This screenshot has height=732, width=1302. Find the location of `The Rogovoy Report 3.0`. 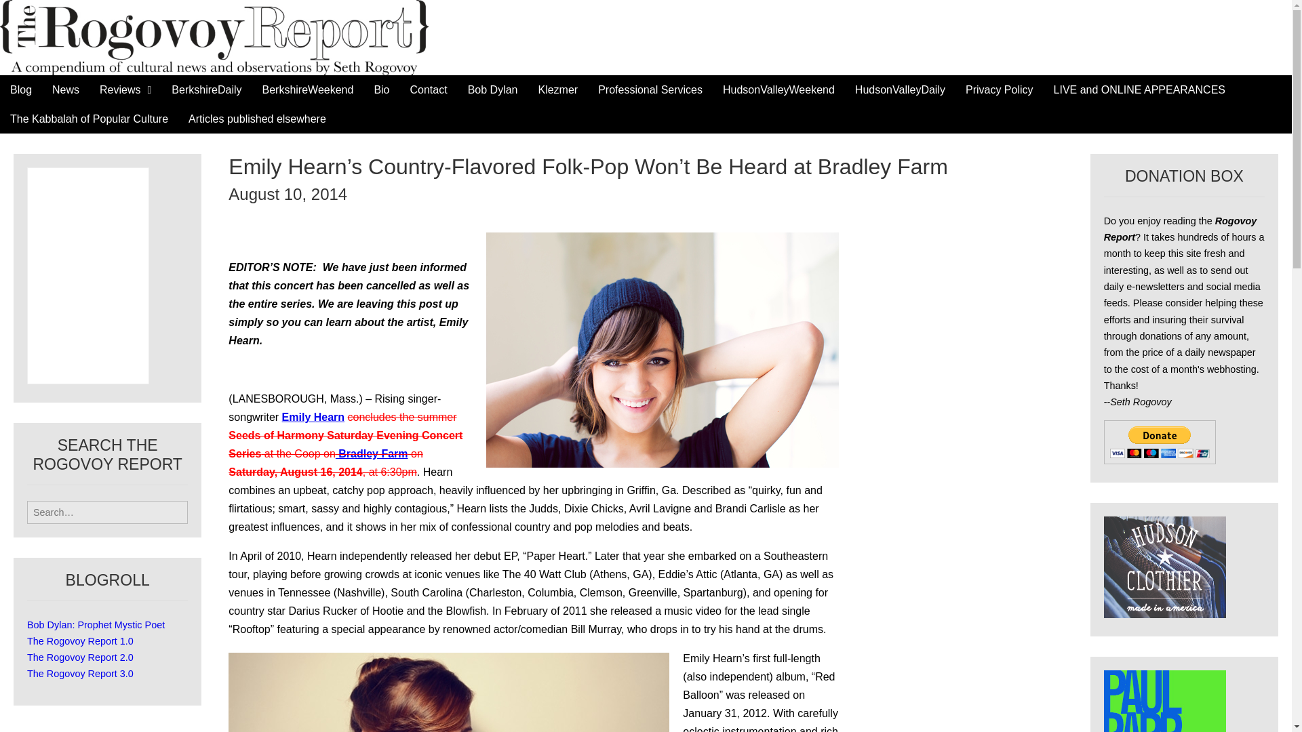

The Rogovoy Report 3.0 is located at coordinates (80, 674).